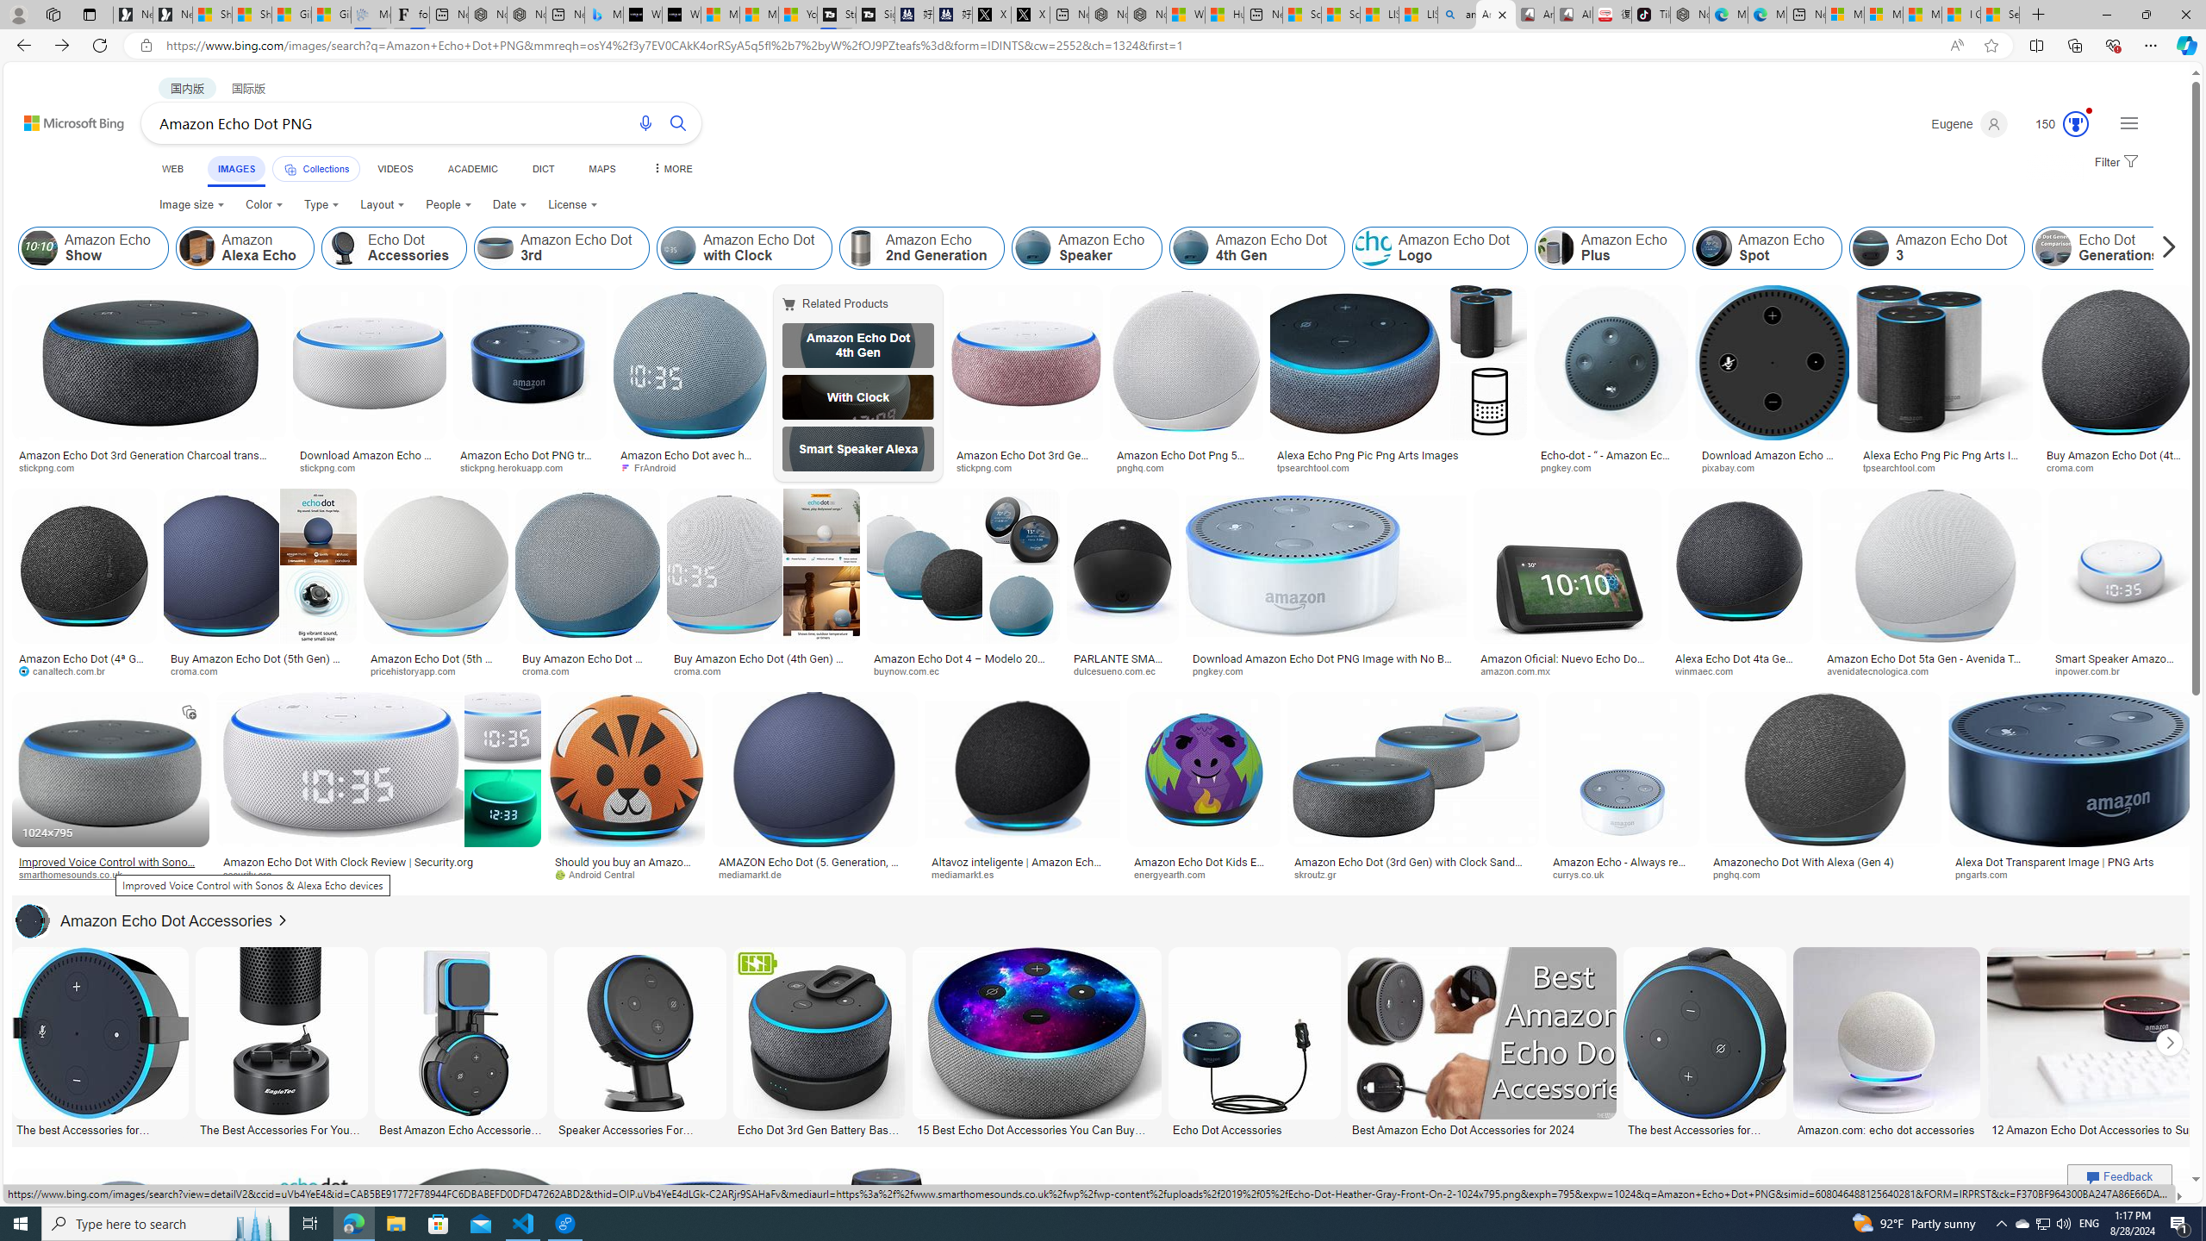 Image resolution: width=2206 pixels, height=1241 pixels. Describe the element at coordinates (1744, 874) in the screenshot. I see `pnghq.com` at that location.